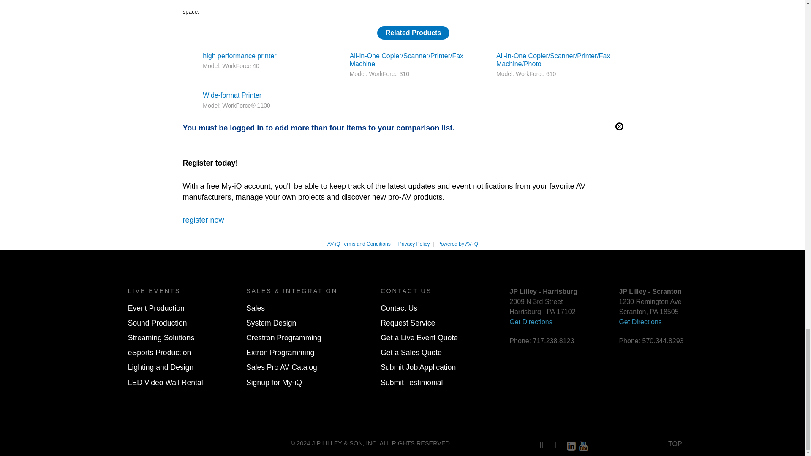 The height and width of the screenshot is (456, 811). What do you see at coordinates (161, 338) in the screenshot?
I see `Streaming Solutions` at bounding box center [161, 338].